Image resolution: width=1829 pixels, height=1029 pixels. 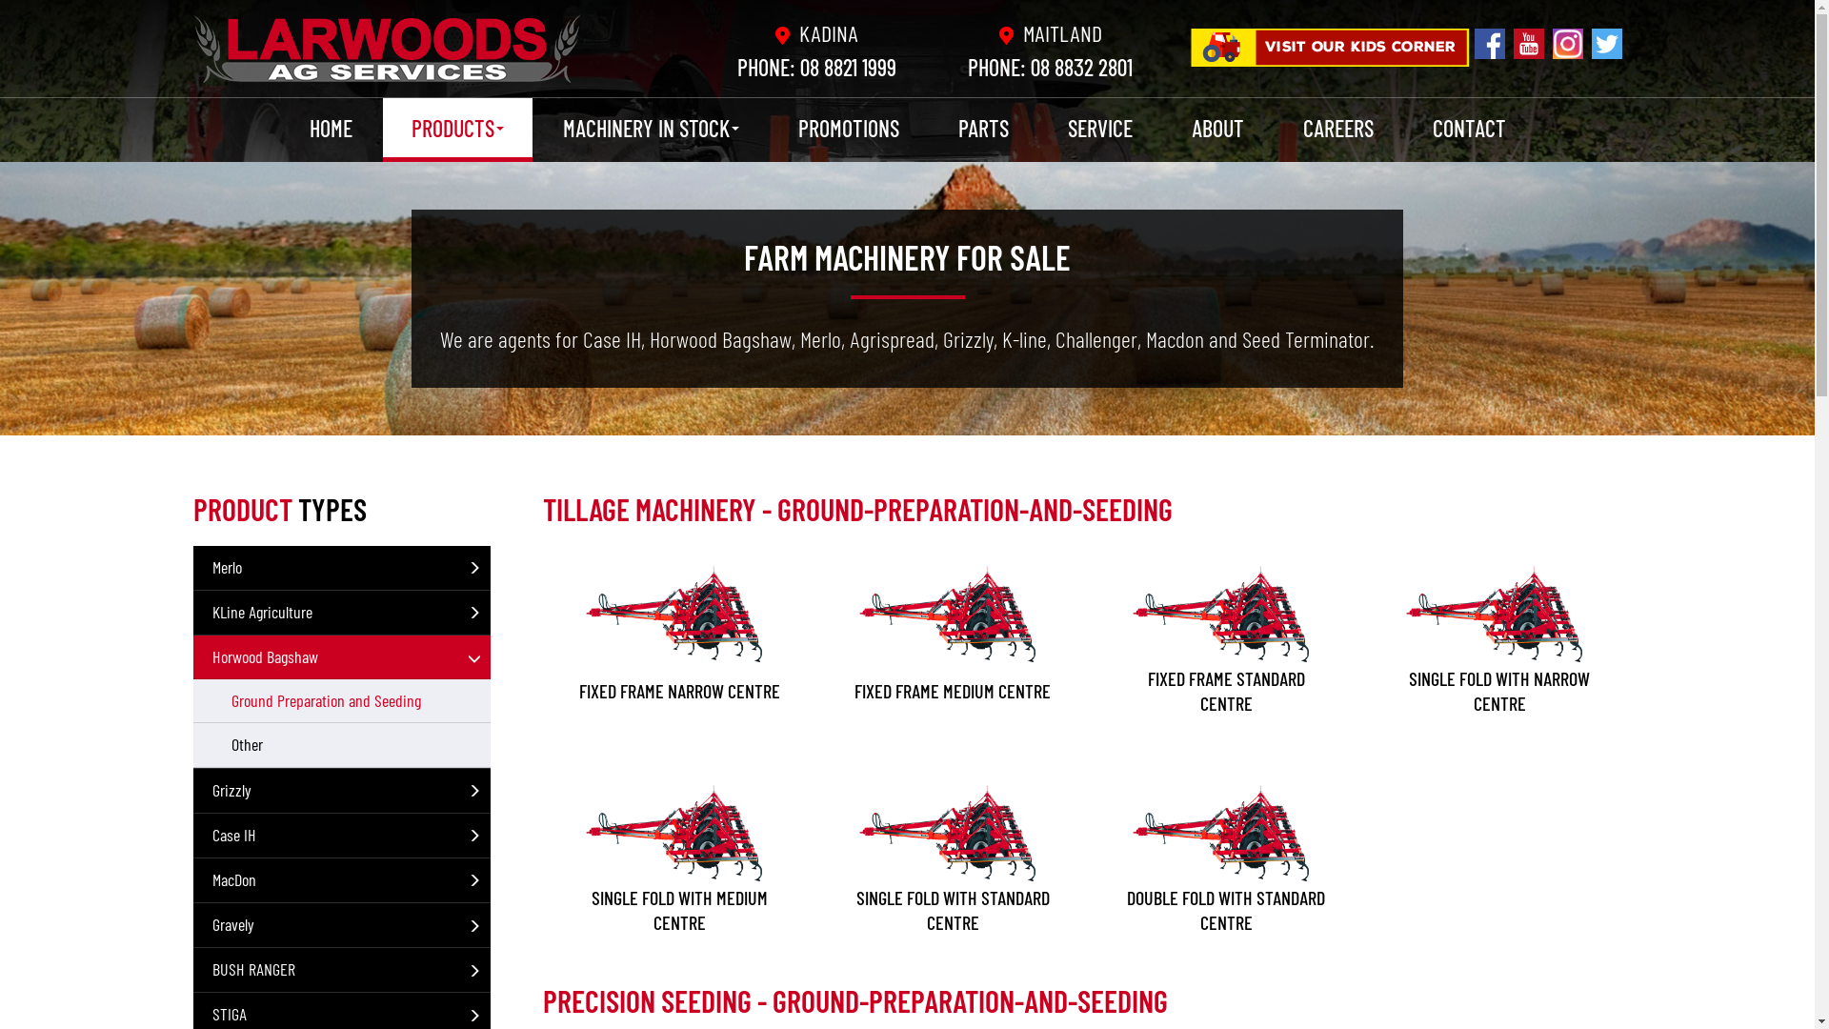 What do you see at coordinates (1566, 52) in the screenshot?
I see `inragram` at bounding box center [1566, 52].